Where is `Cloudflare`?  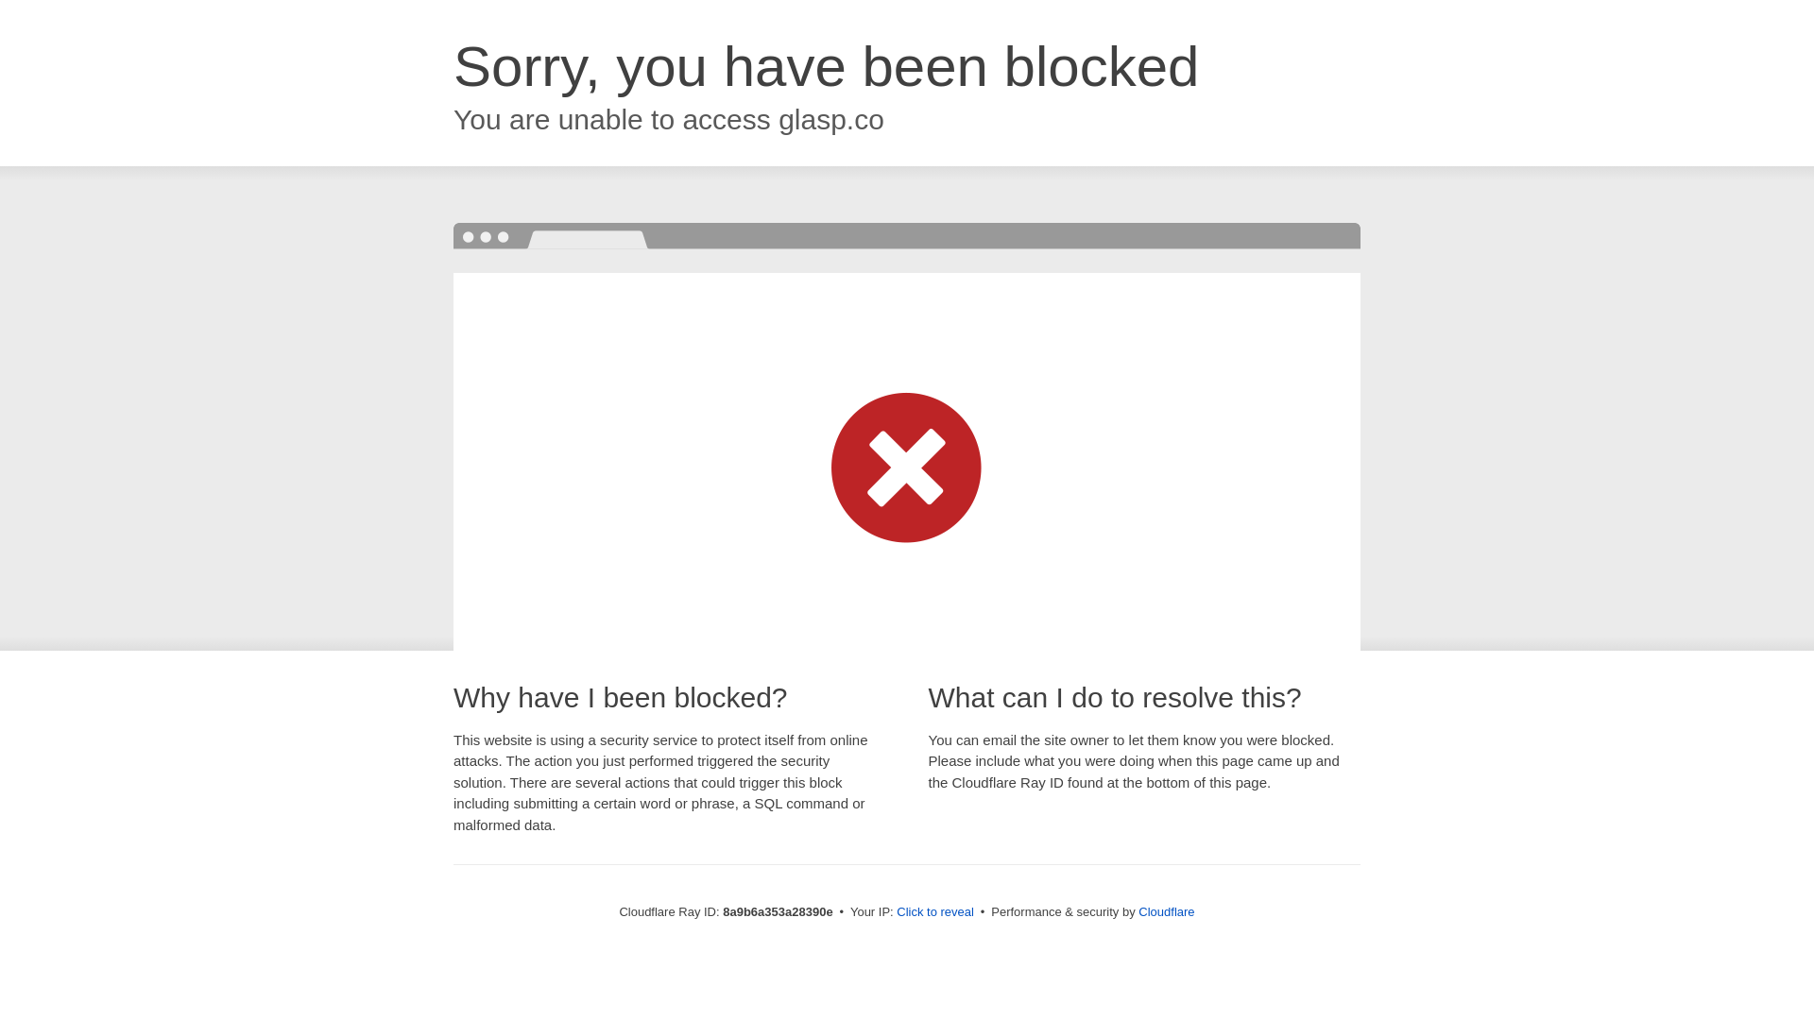 Cloudflare is located at coordinates (1166, 911).